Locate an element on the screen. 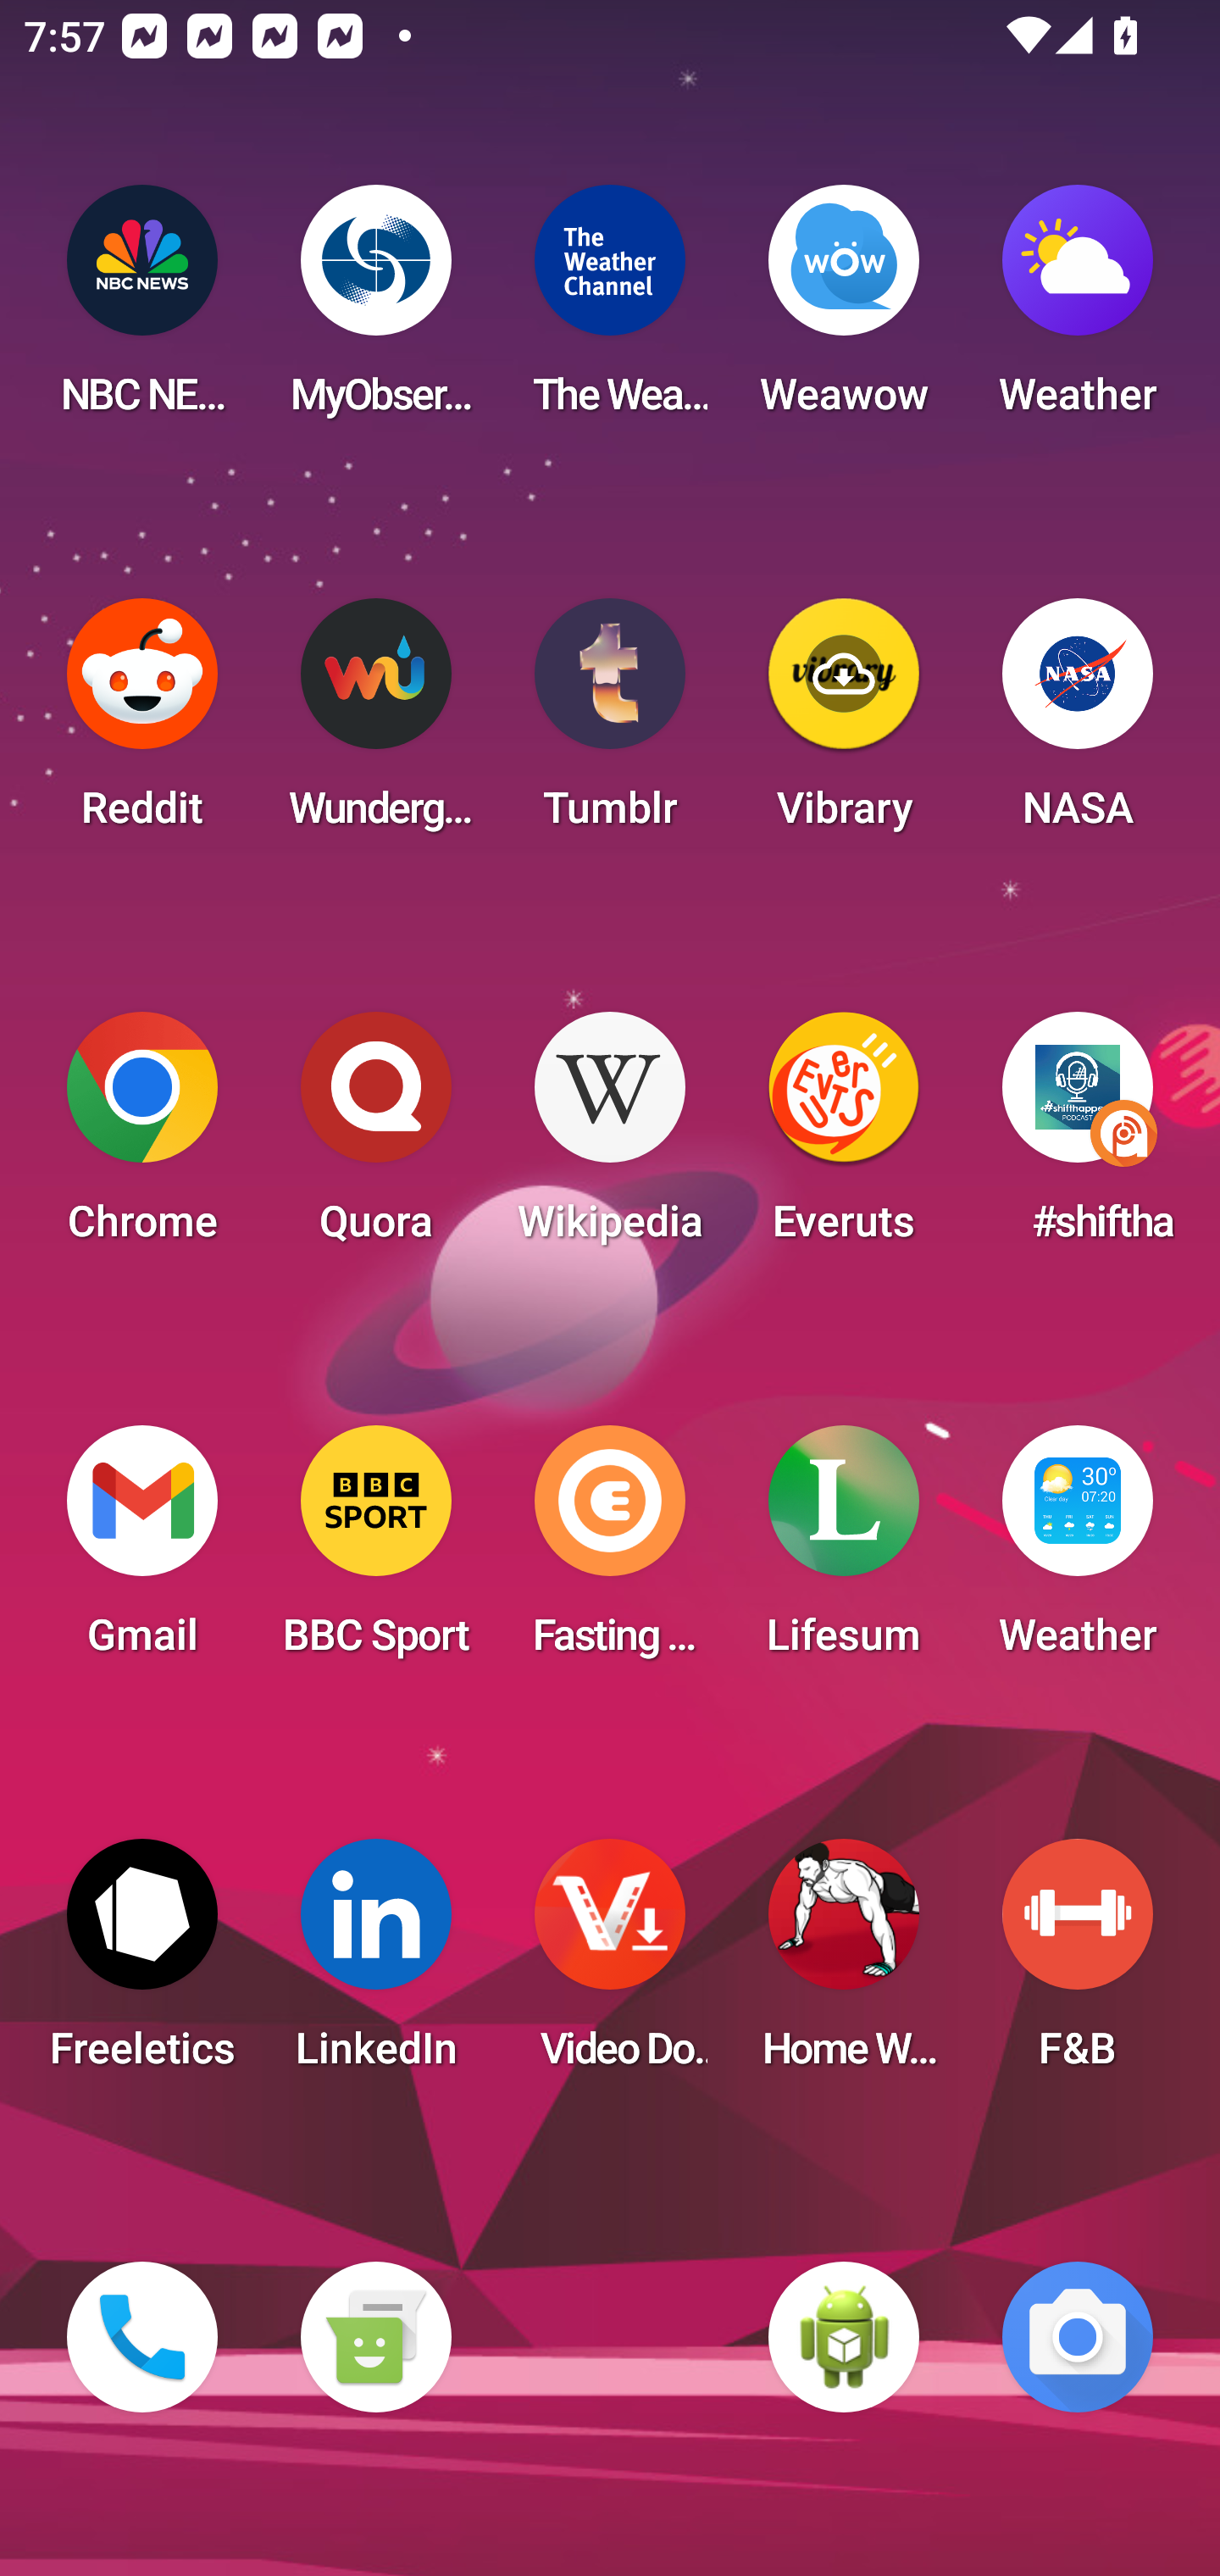 This screenshot has height=2576, width=1220. Freeletics is located at coordinates (142, 1964).